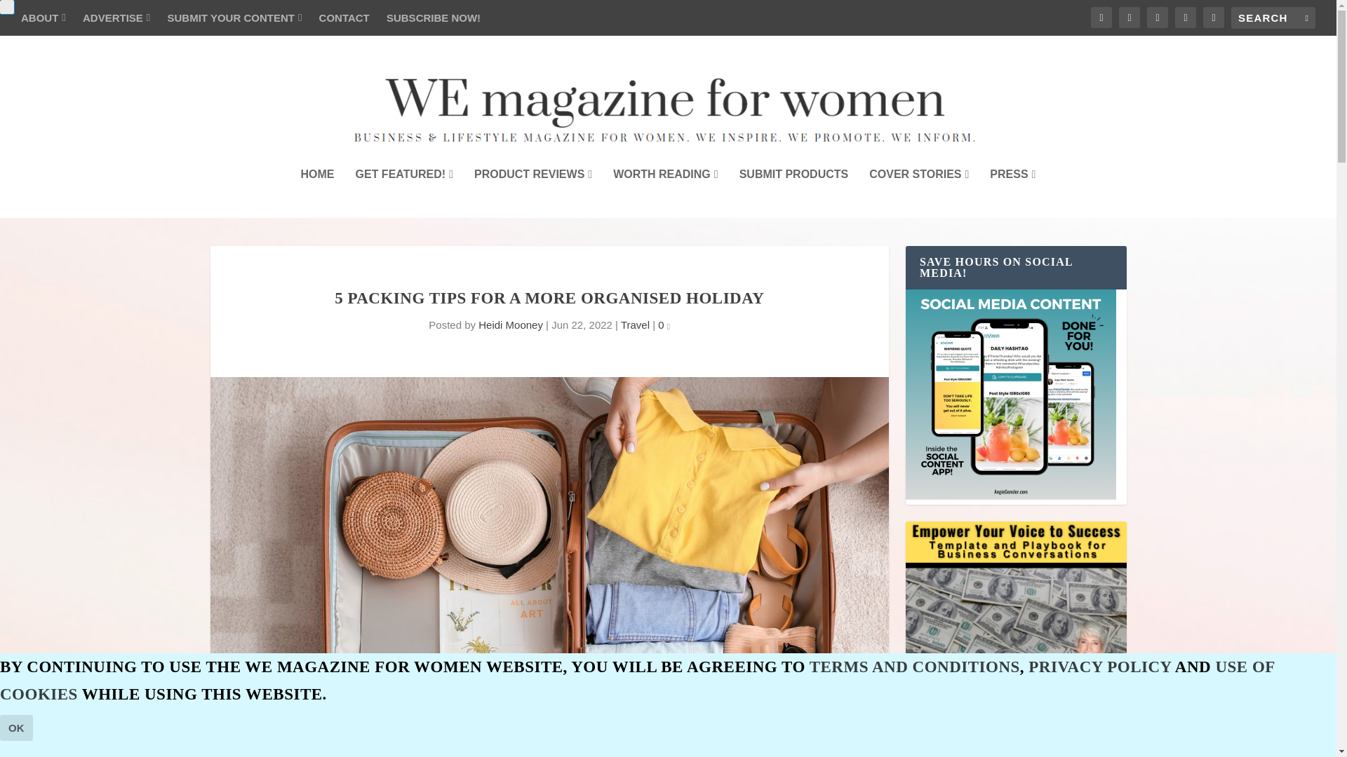 The width and height of the screenshot is (1347, 757). I want to click on PRESS, so click(1013, 193).